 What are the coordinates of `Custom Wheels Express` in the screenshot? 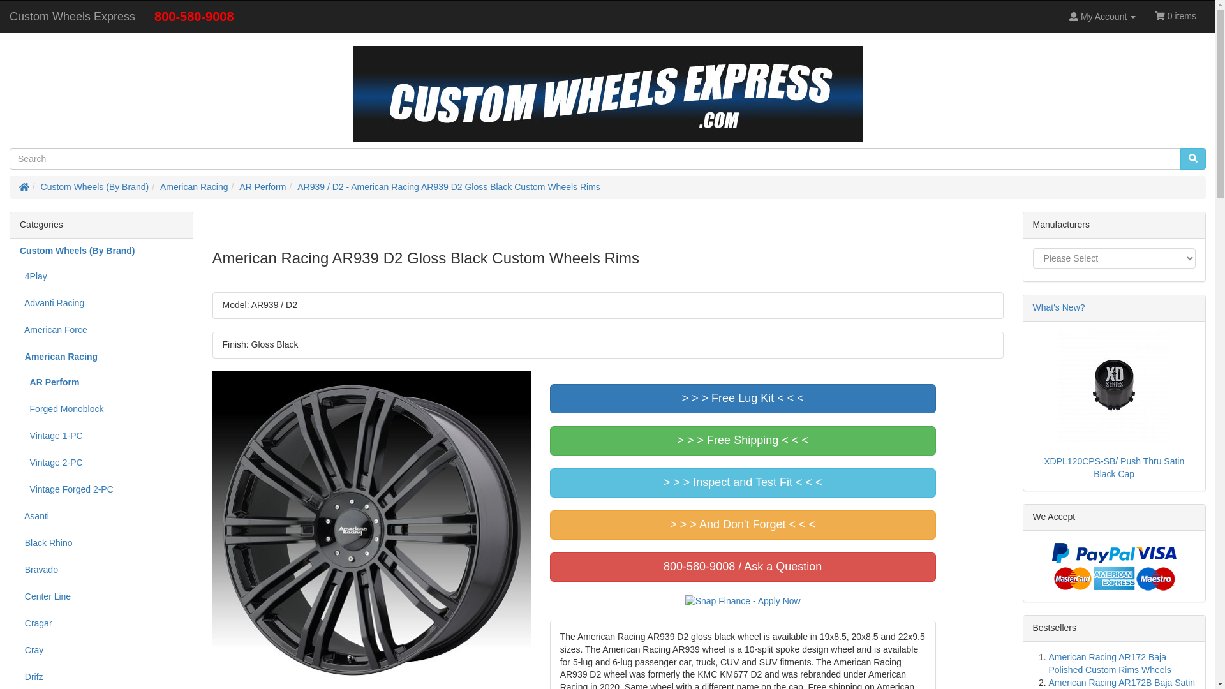 It's located at (72, 17).